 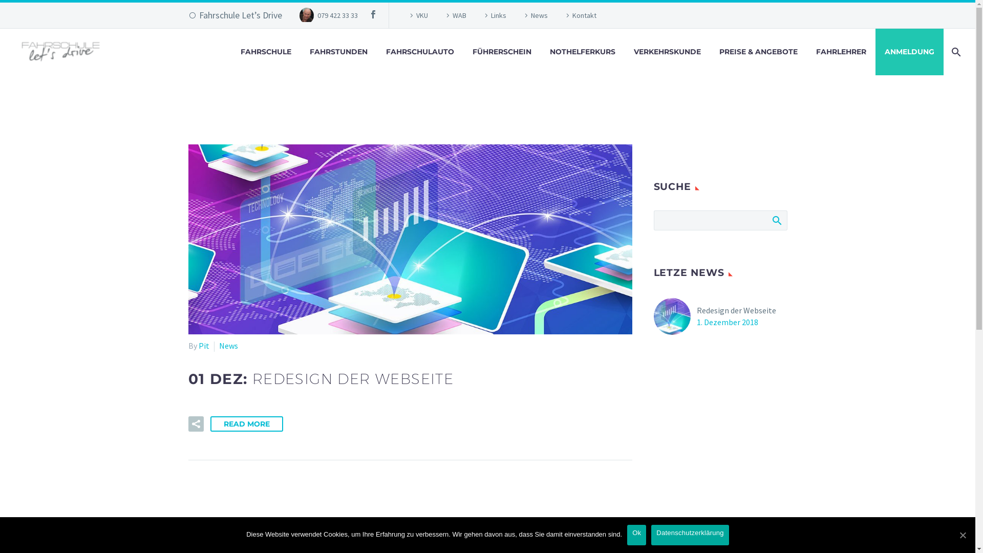 I want to click on News, so click(x=535, y=15).